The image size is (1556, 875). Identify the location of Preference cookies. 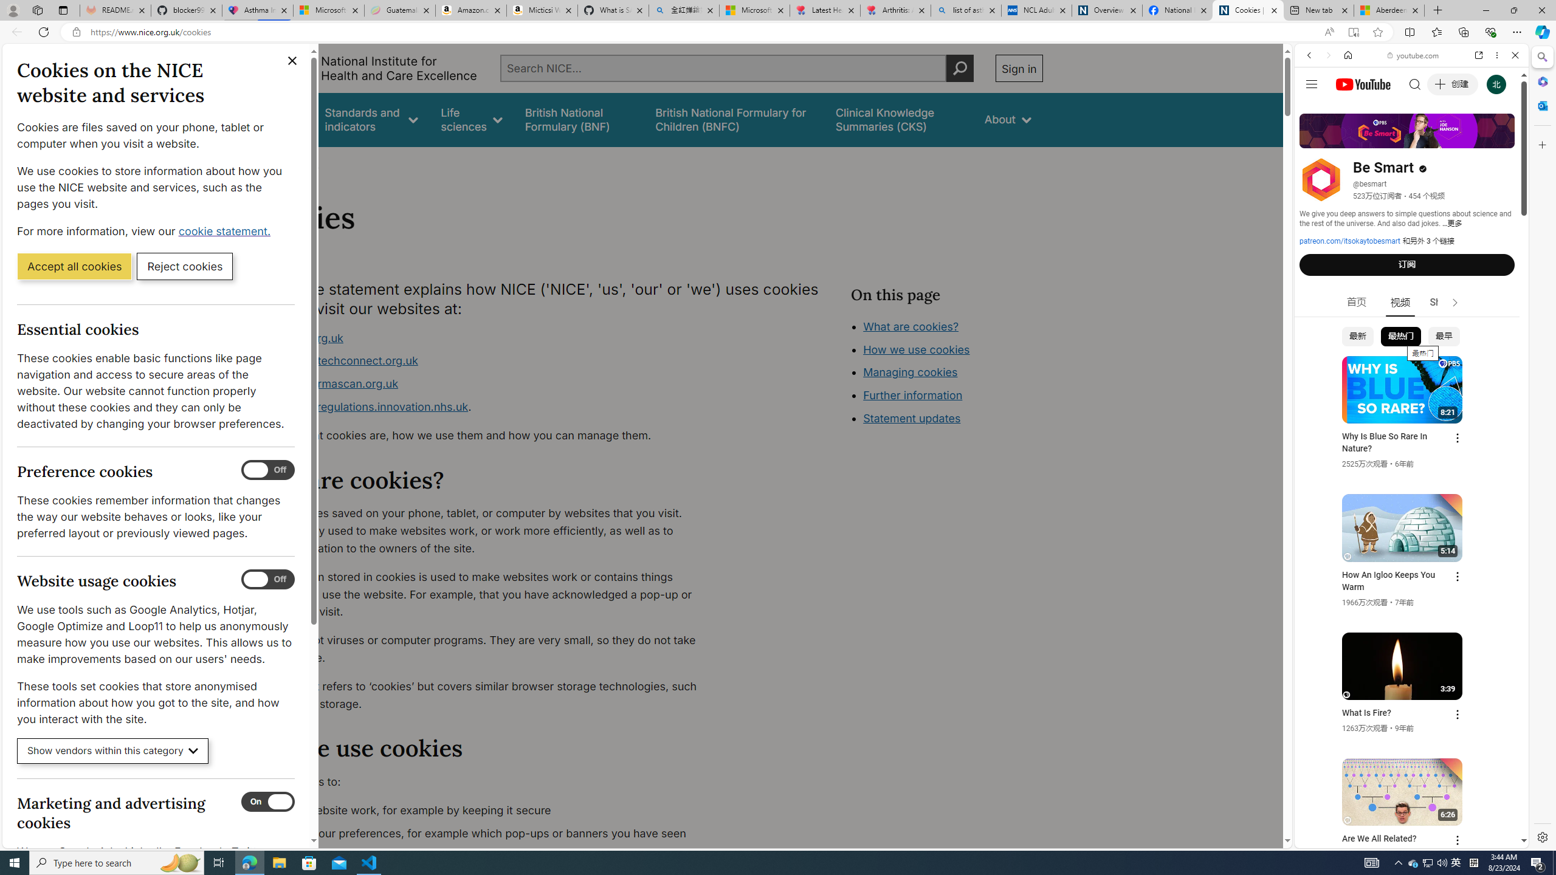
(268, 470).